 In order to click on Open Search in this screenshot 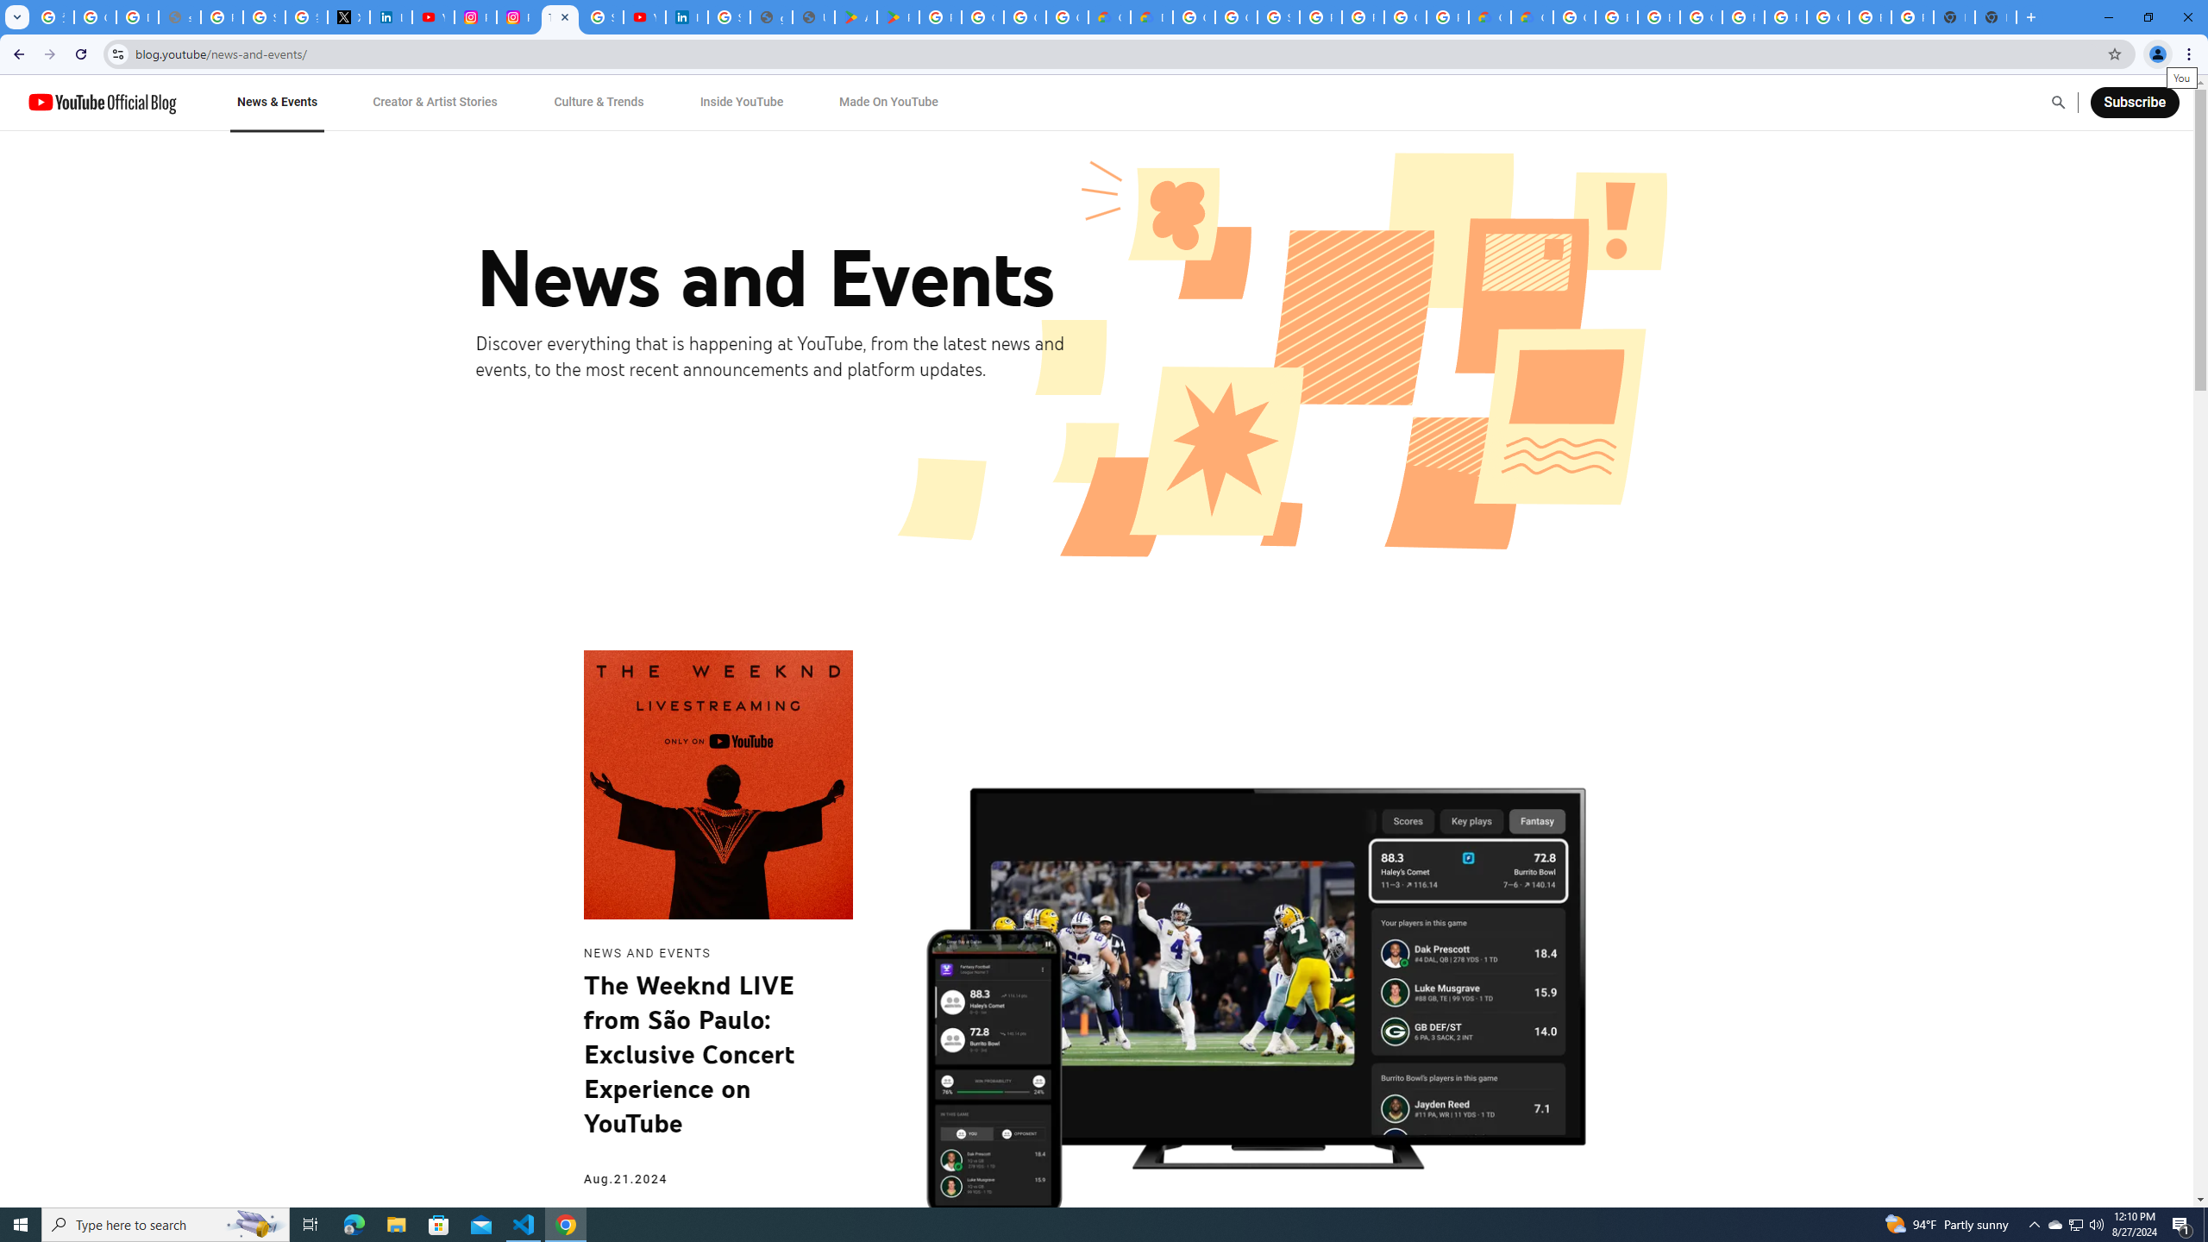, I will do `click(2058, 102)`.